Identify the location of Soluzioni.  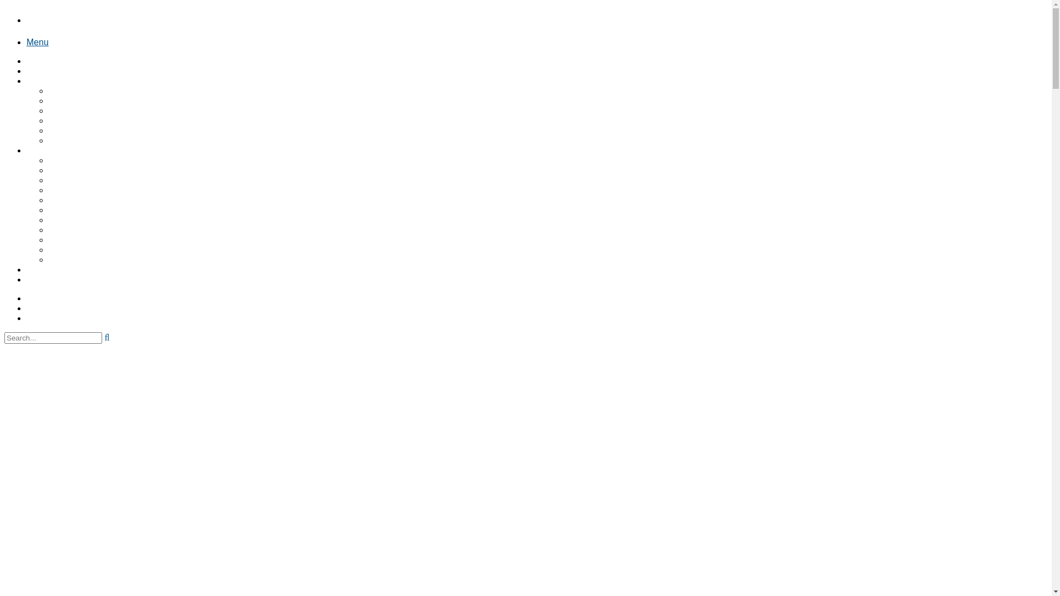
(45, 81).